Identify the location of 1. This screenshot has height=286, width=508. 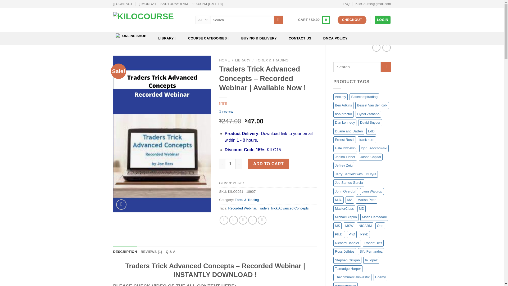
(230, 164).